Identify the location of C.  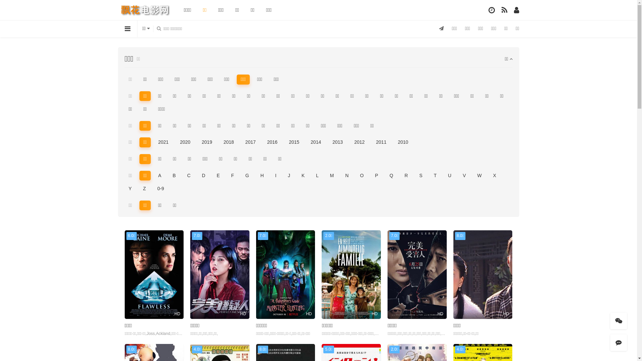
(189, 176).